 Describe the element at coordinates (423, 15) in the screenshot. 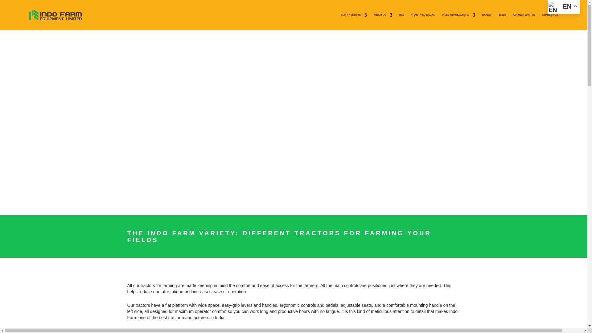

I see `THANK YOU KISAAN` at that location.